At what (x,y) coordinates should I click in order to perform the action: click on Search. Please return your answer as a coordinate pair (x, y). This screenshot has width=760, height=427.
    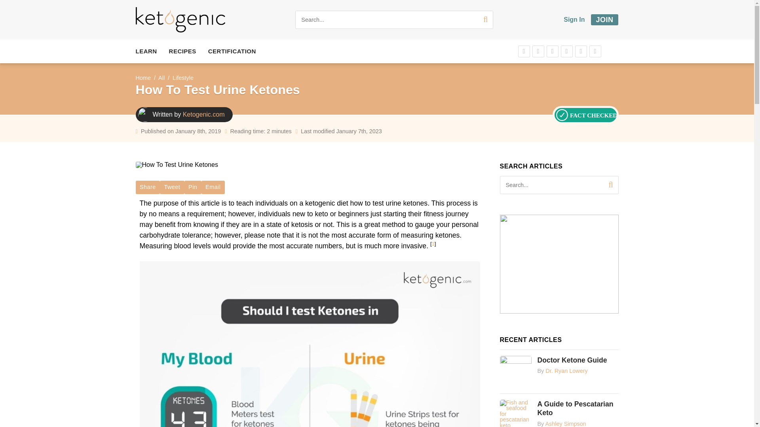
    Looking at the image, I should click on (484, 20).